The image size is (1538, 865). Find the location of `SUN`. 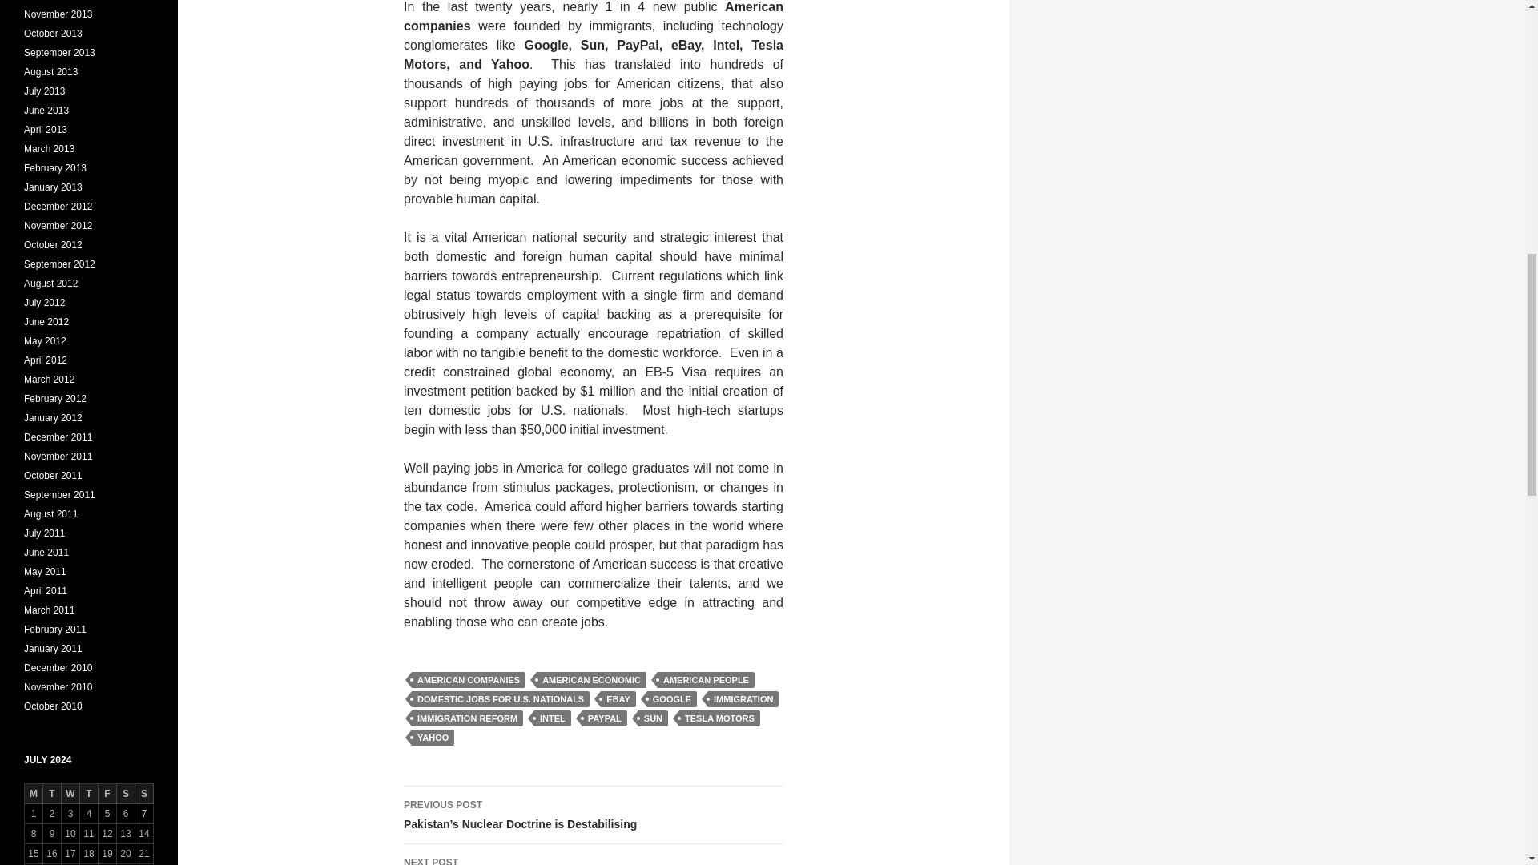

SUN is located at coordinates (652, 718).